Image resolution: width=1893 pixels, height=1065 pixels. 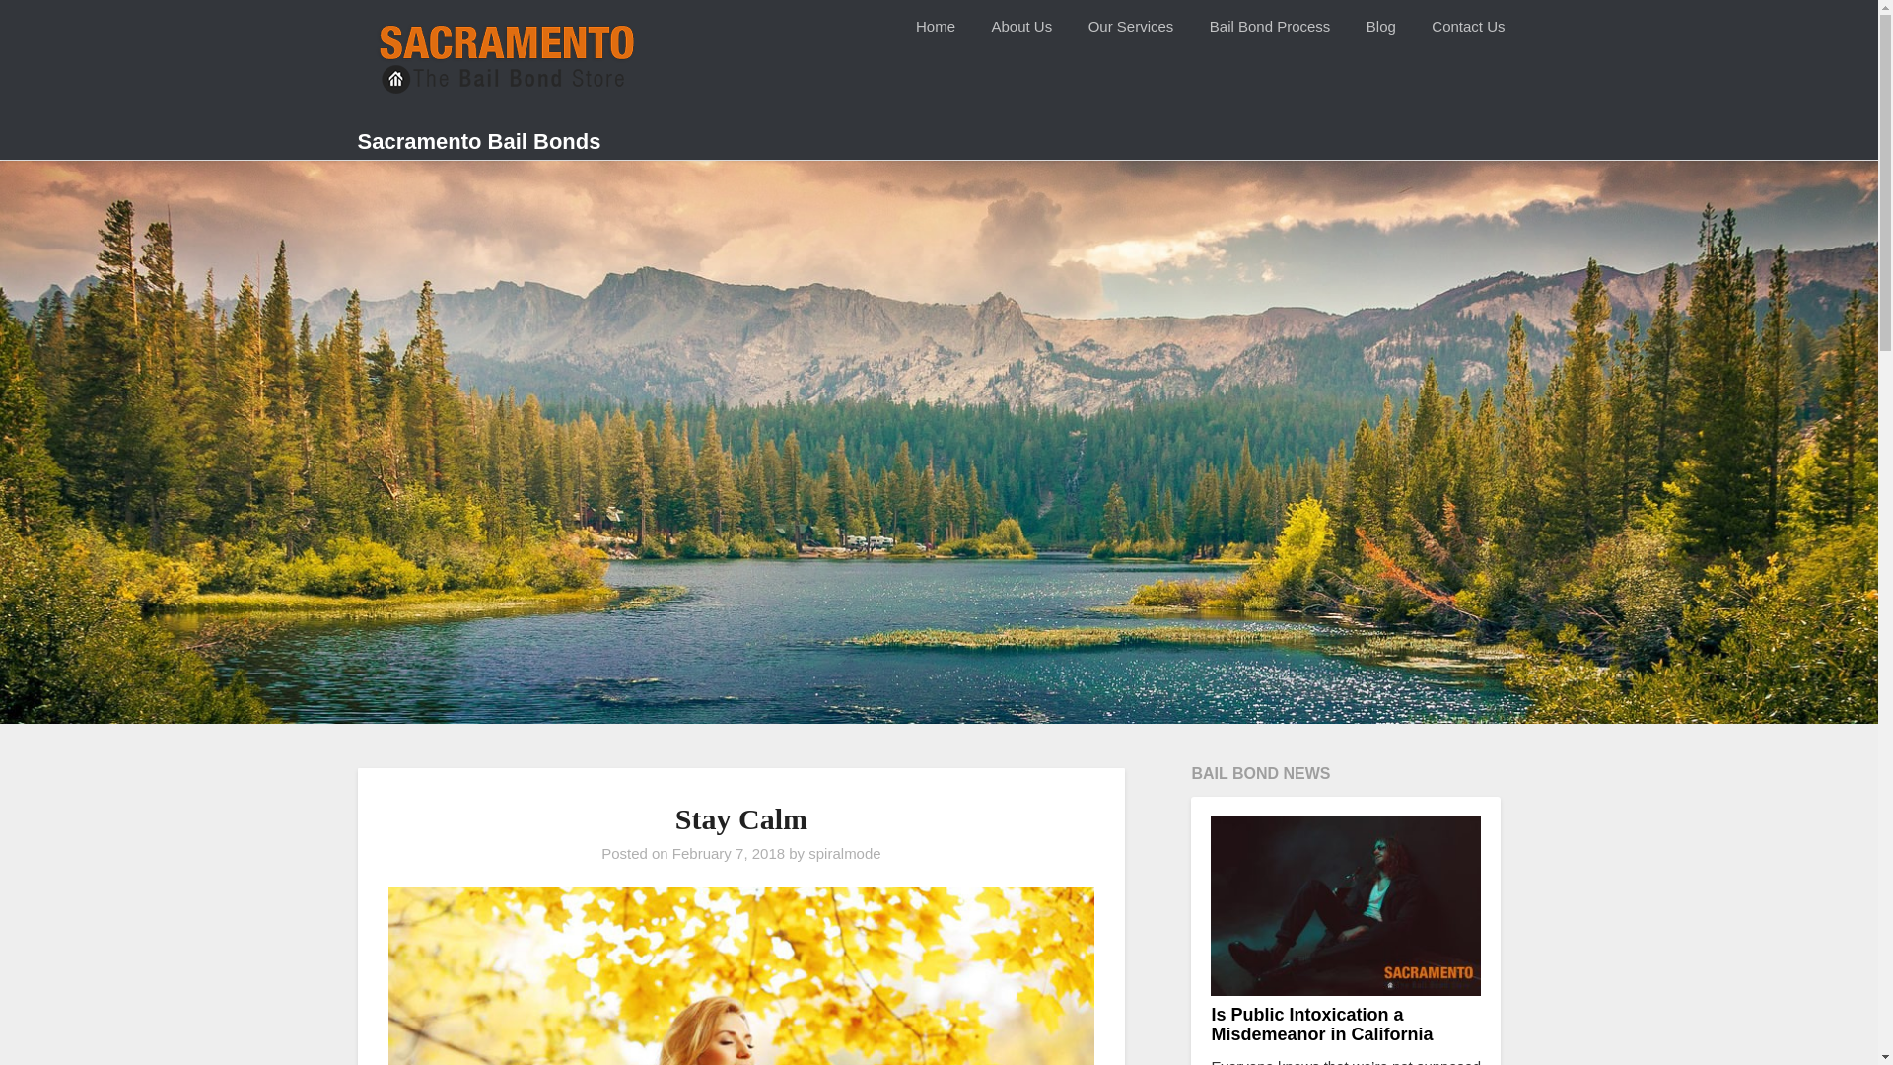 What do you see at coordinates (1270, 27) in the screenshot?
I see `Bail Bond Process` at bounding box center [1270, 27].